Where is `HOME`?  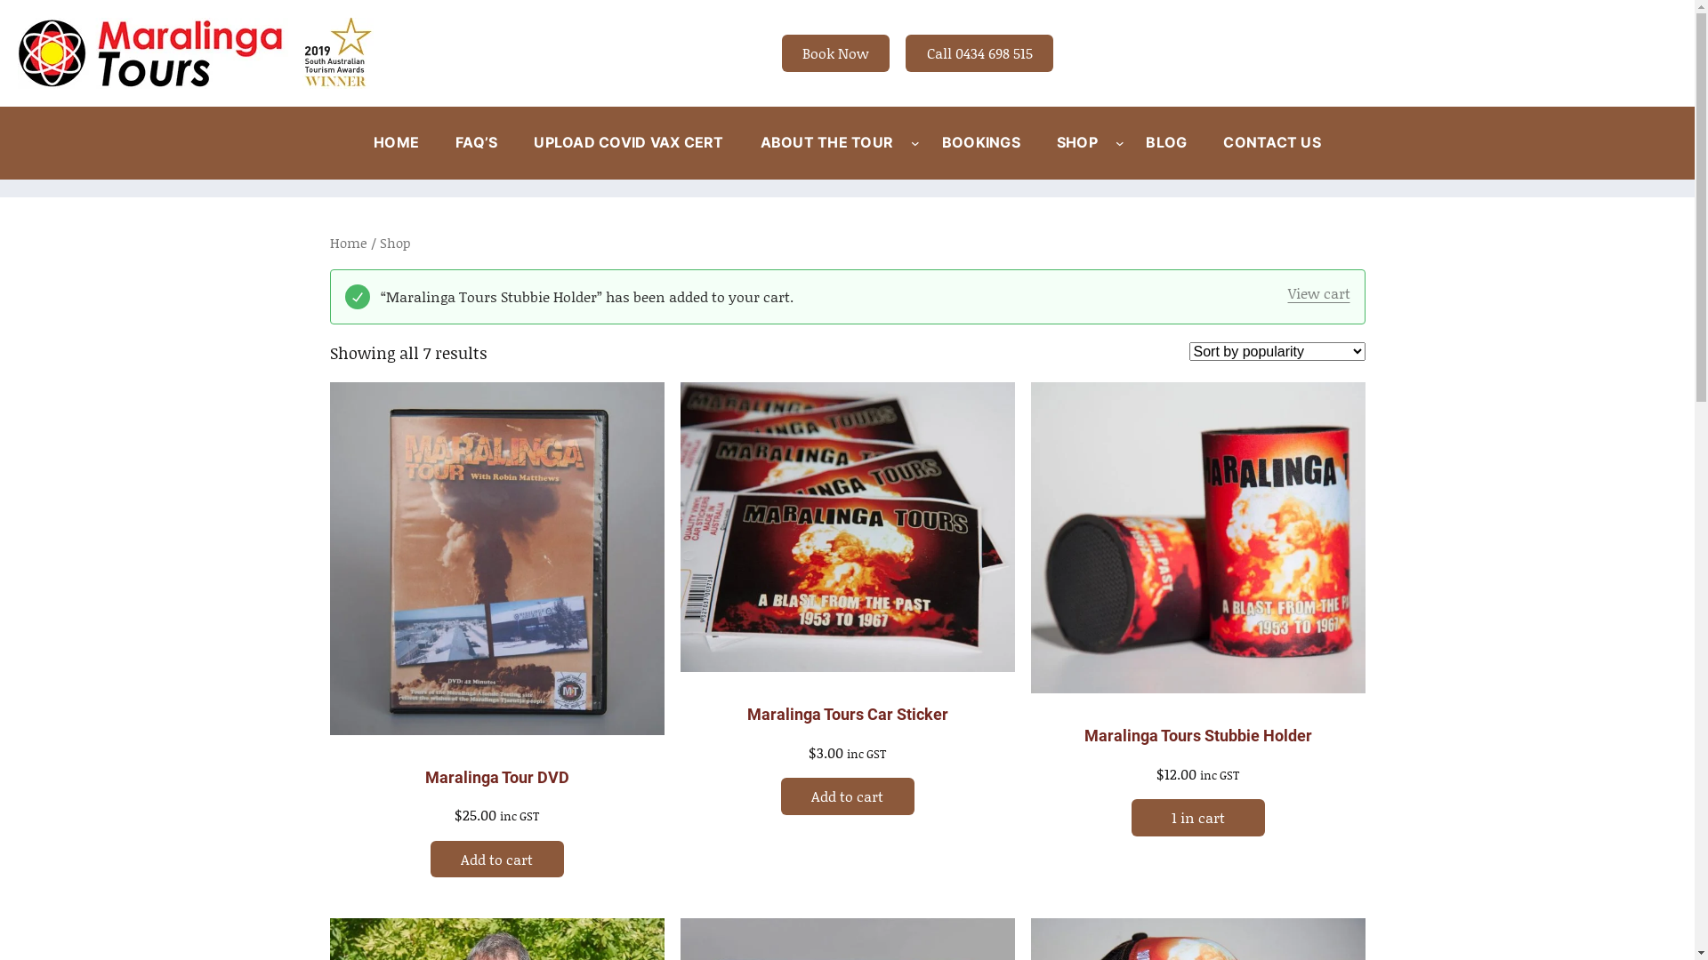
HOME is located at coordinates (397, 143).